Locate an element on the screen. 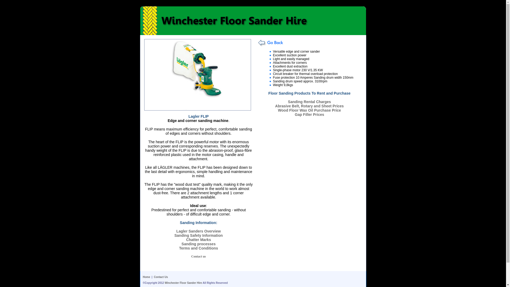 The image size is (510, 287). Sanding machine hire costs is located at coordinates (309, 102).